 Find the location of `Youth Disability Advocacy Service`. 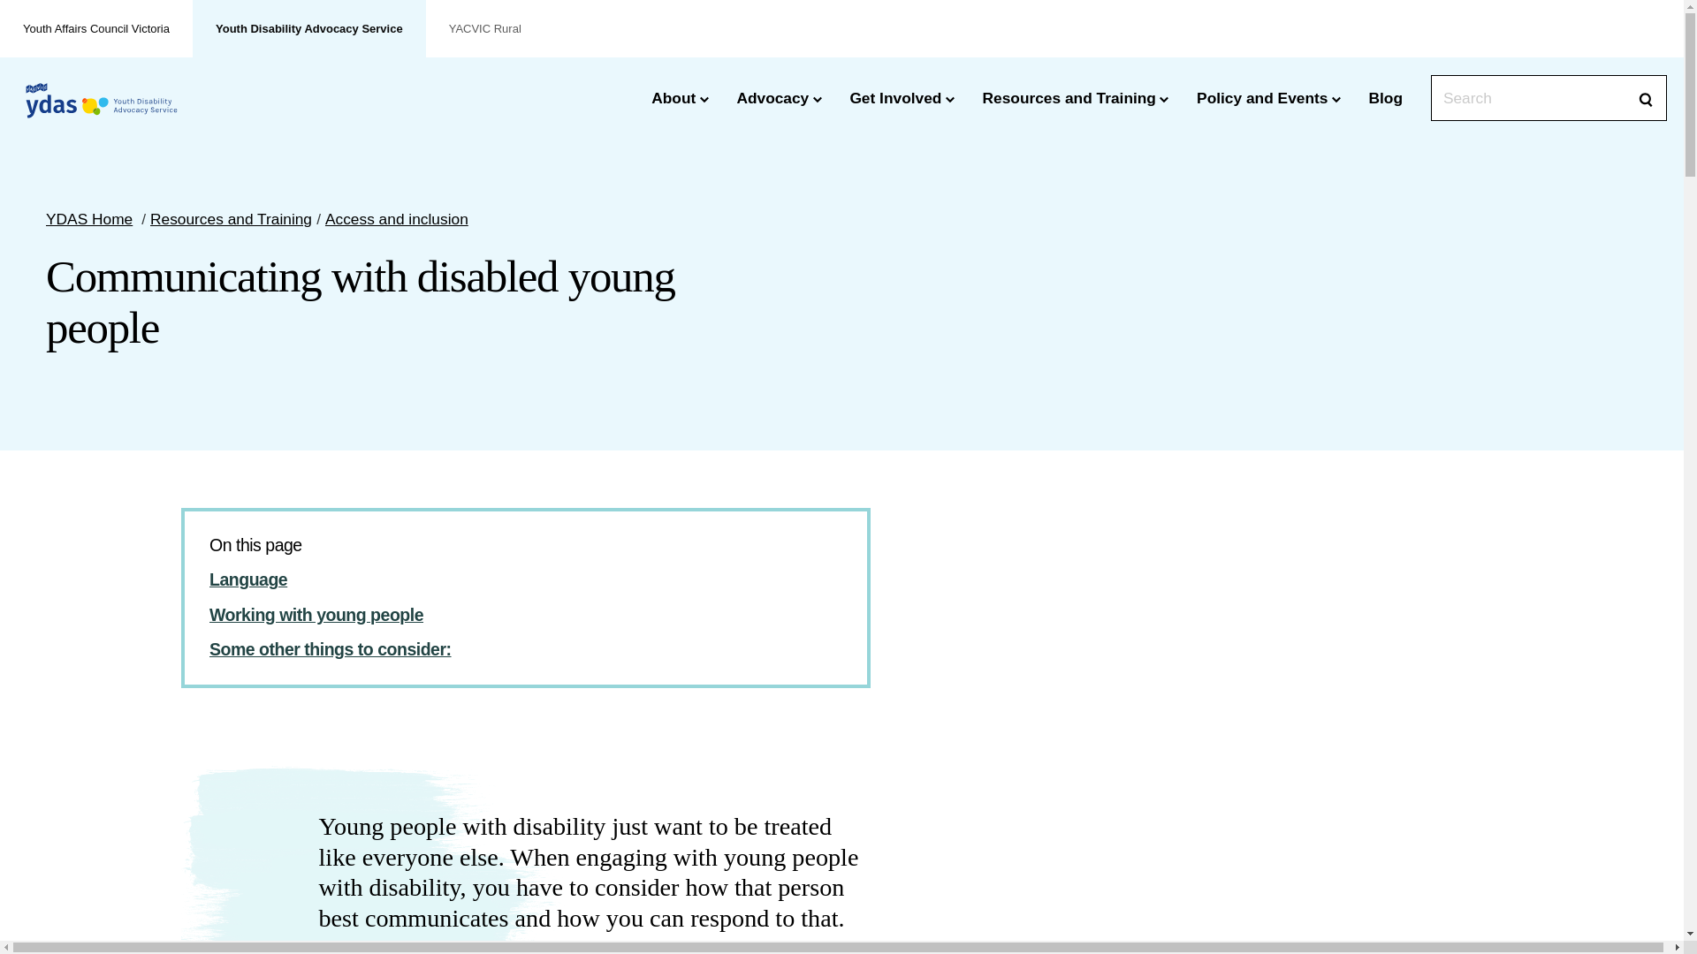

Youth Disability Advocacy Service is located at coordinates (102, 104).